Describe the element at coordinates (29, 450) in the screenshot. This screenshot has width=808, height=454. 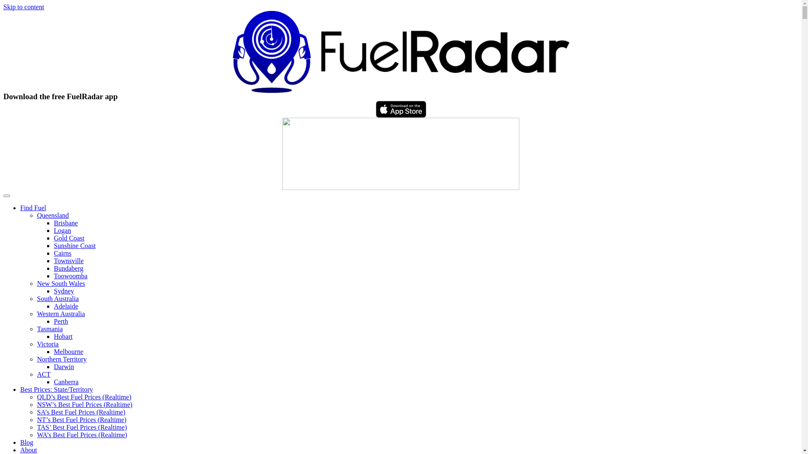
I see `About` at that location.